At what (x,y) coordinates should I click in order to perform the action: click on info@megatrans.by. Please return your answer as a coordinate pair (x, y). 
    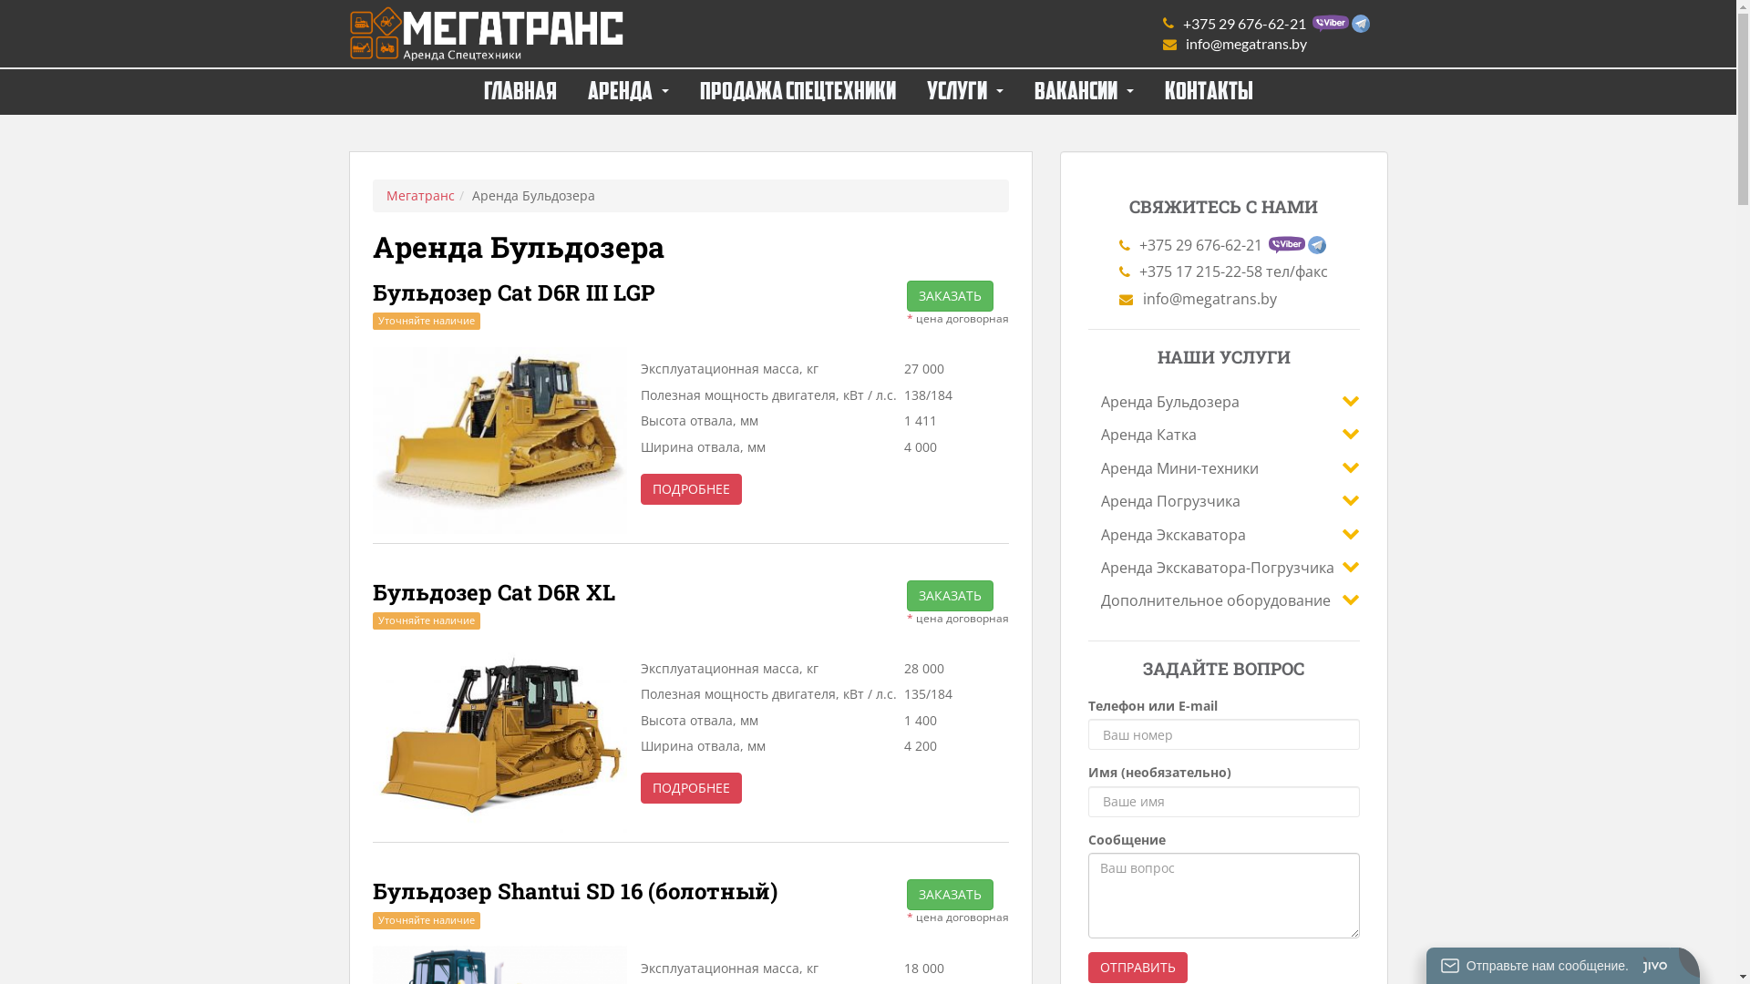
    Looking at the image, I should click on (1223, 299).